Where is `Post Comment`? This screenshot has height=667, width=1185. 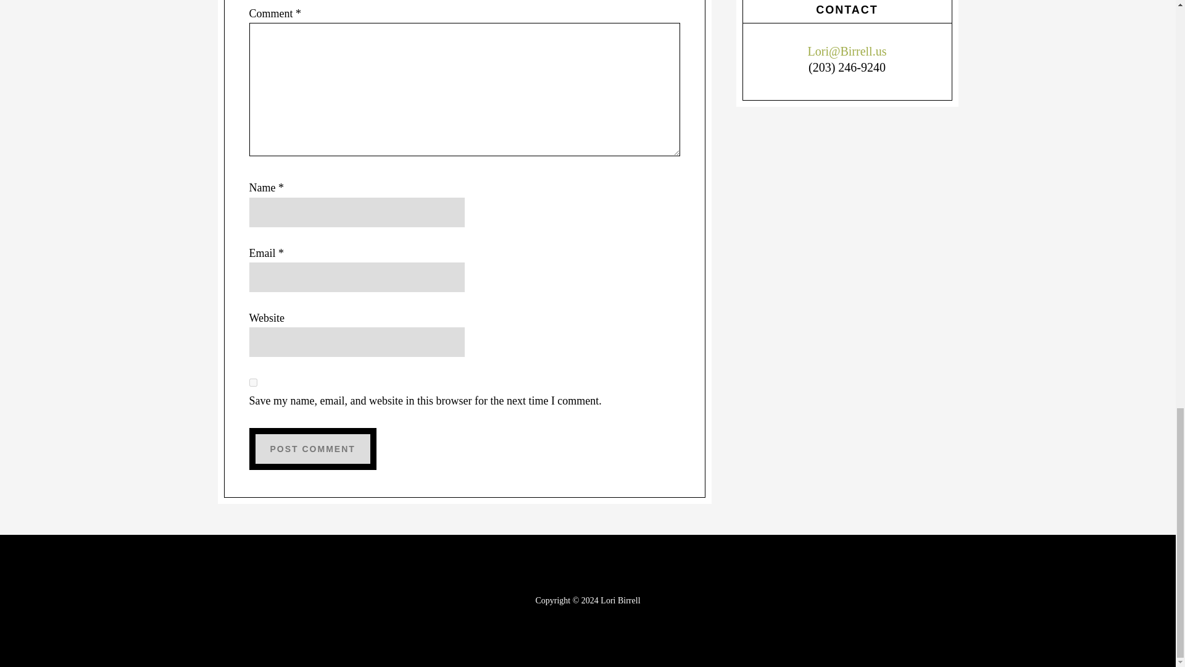 Post Comment is located at coordinates (312, 448).